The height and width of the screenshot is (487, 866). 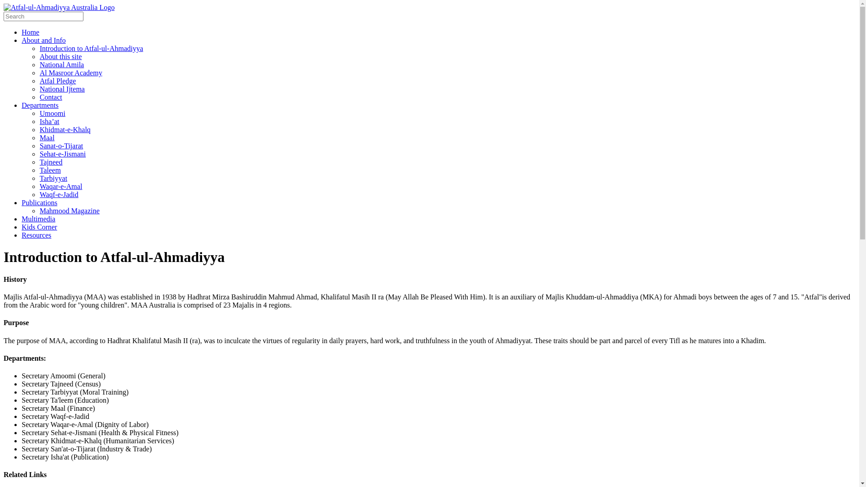 I want to click on Home, so click(x=31, y=32).